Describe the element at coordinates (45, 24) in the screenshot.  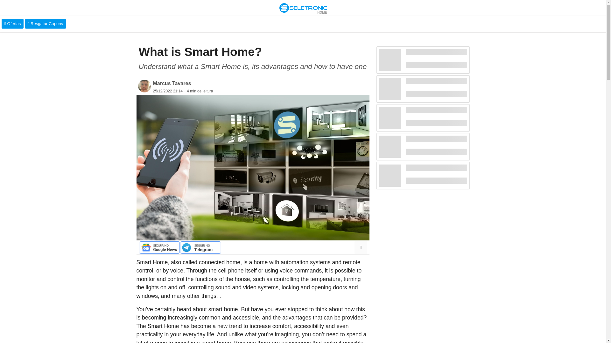
I see `Resgatar Cupons` at that location.